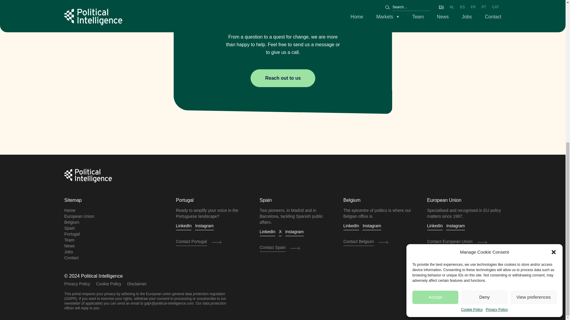  What do you see at coordinates (534, 42) in the screenshot?
I see `View preferences` at bounding box center [534, 42].